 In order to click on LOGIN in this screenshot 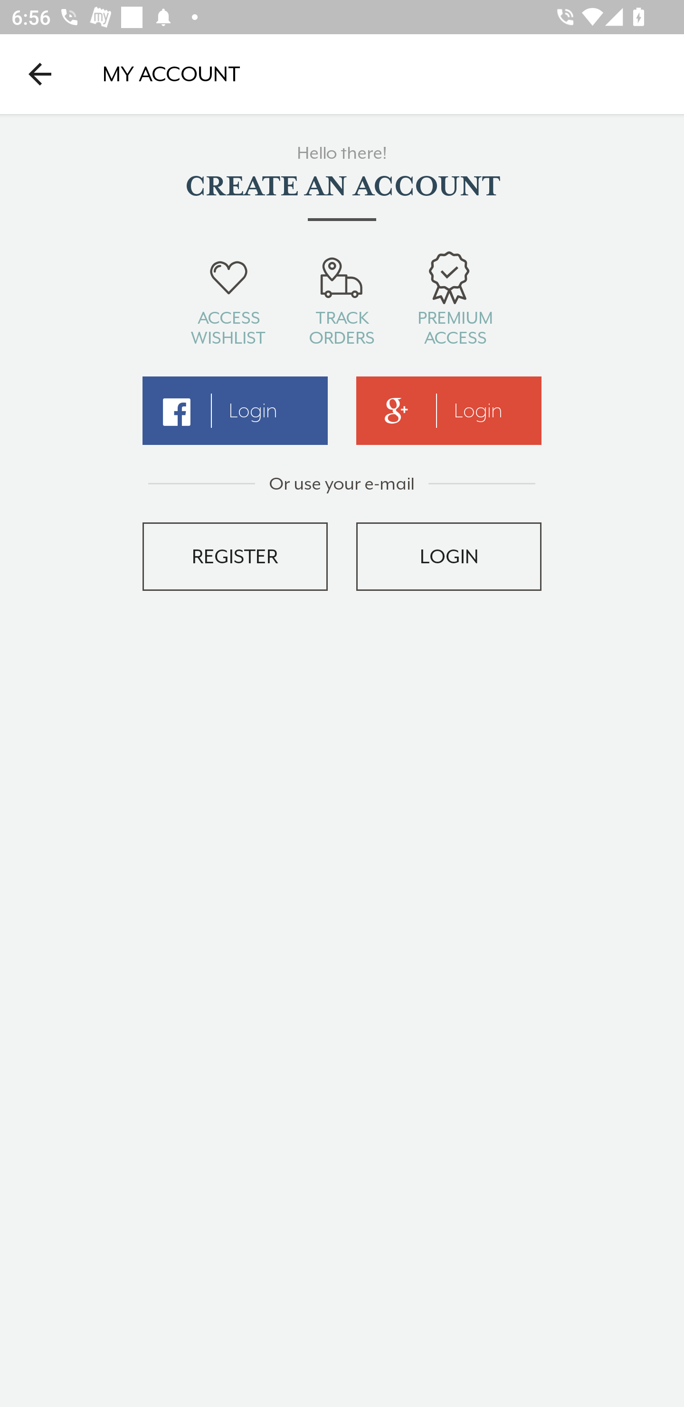, I will do `click(449, 556)`.